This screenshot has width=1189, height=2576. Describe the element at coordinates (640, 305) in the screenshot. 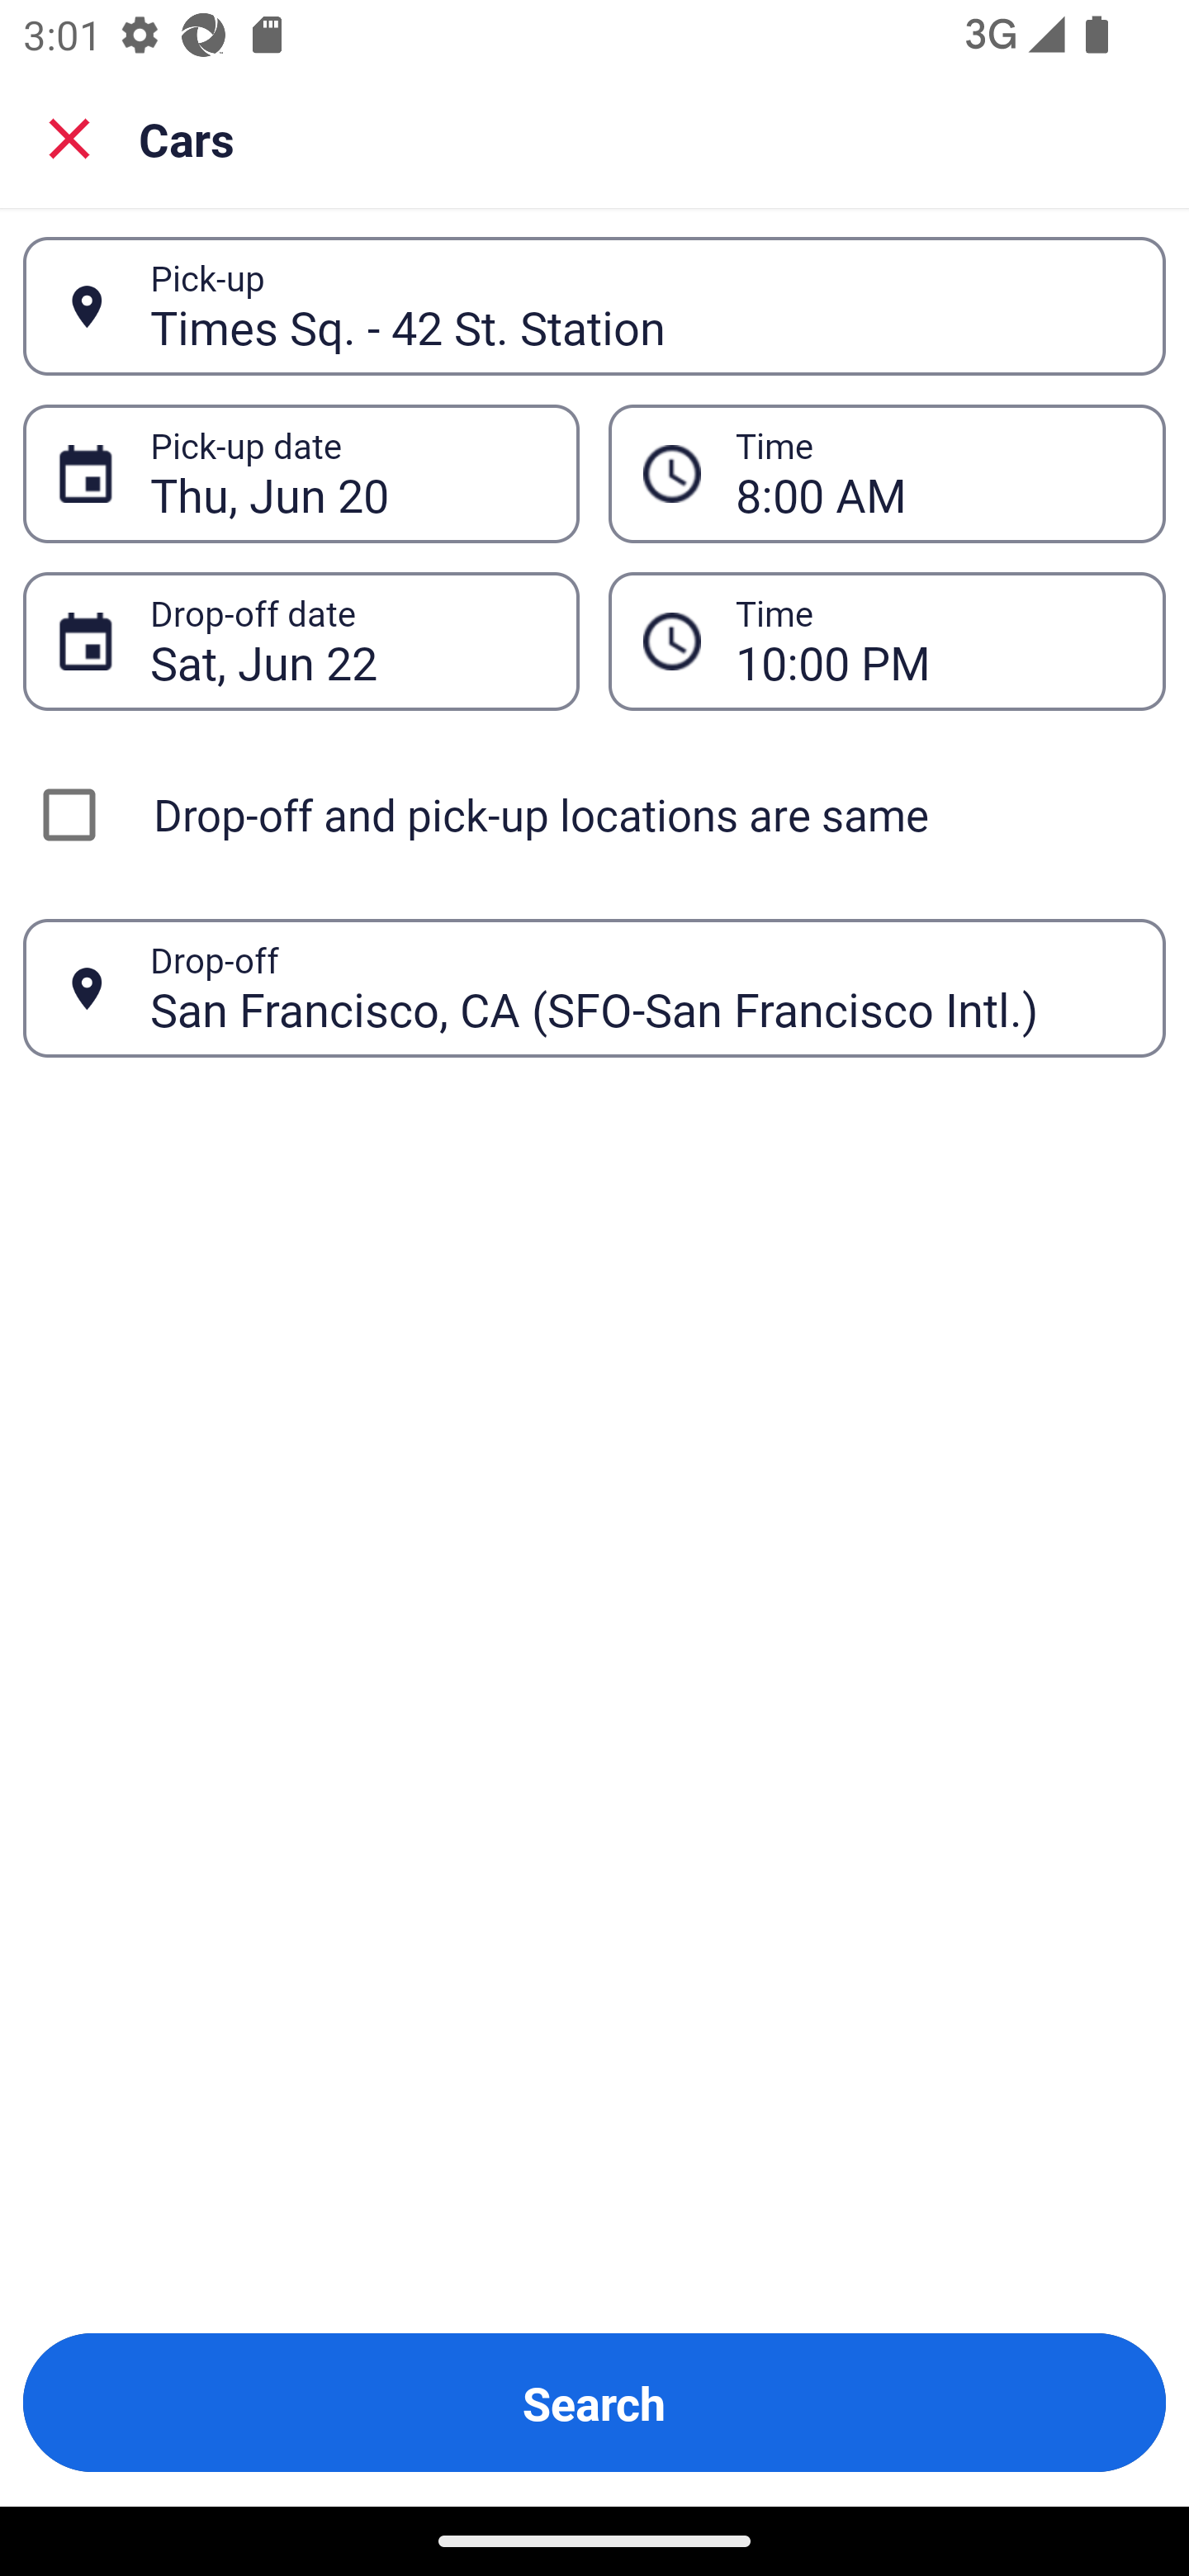

I see `Times Sq. - 42 St. Station` at that location.